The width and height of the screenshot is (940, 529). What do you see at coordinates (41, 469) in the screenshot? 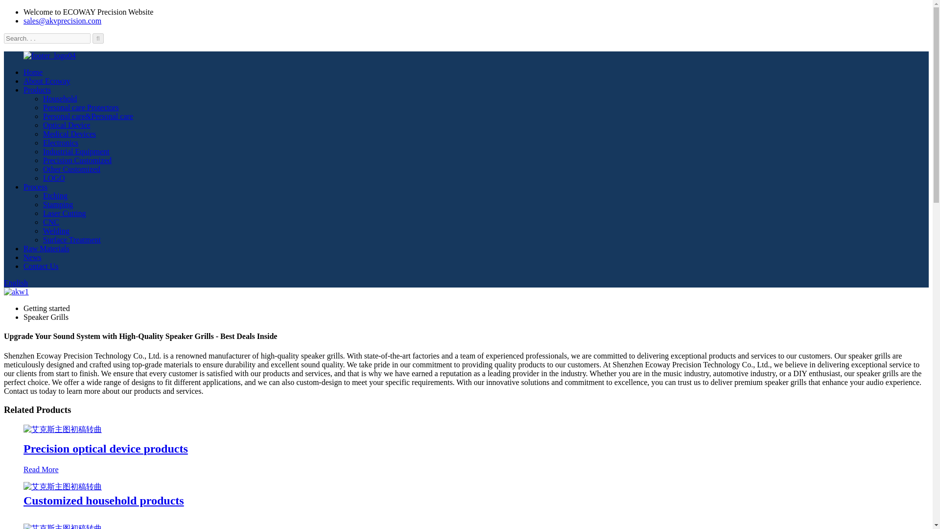
I see `Precision optical device products` at bounding box center [41, 469].